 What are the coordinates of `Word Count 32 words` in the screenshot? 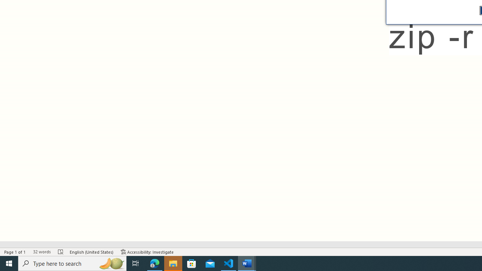 It's located at (42, 251).